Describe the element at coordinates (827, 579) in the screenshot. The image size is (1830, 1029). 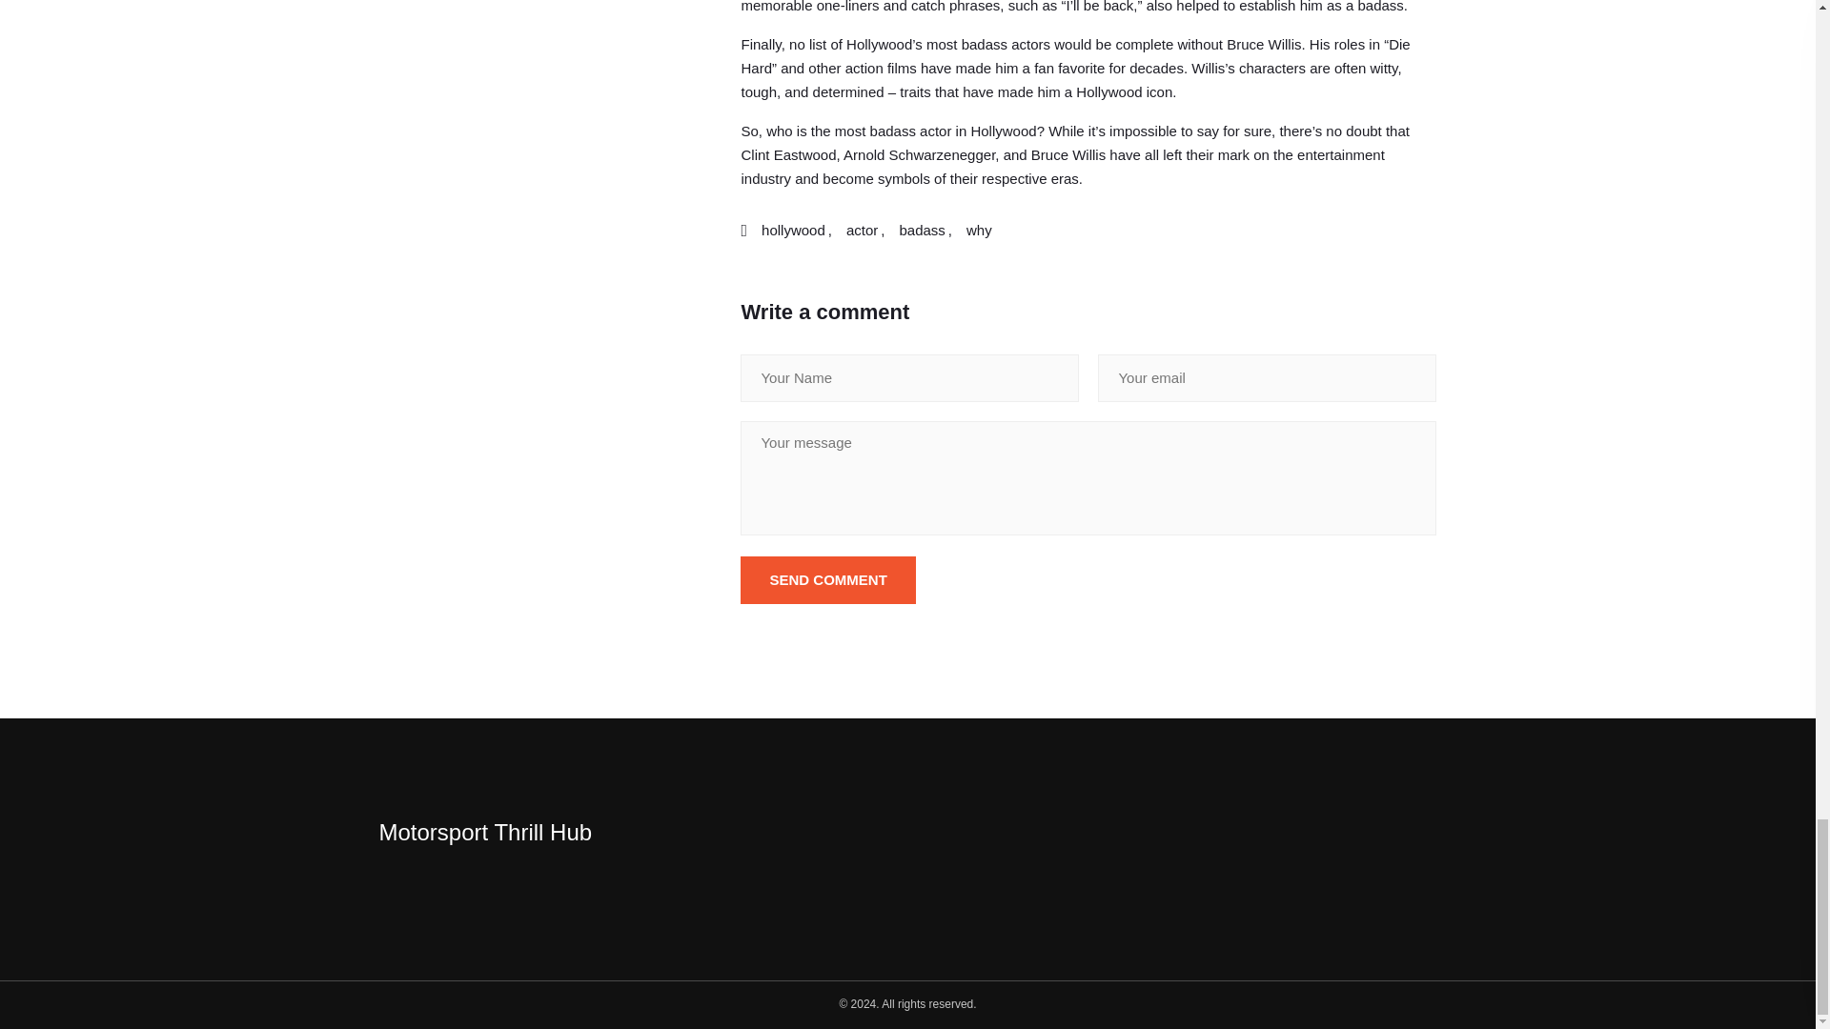
I see `Send Comment` at that location.